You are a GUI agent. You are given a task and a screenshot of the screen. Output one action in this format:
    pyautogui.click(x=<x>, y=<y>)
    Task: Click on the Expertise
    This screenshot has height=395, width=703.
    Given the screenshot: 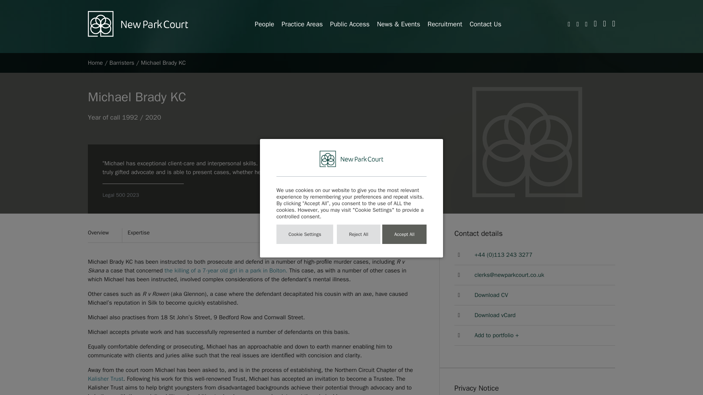 What is the action you would take?
    pyautogui.click(x=142, y=236)
    